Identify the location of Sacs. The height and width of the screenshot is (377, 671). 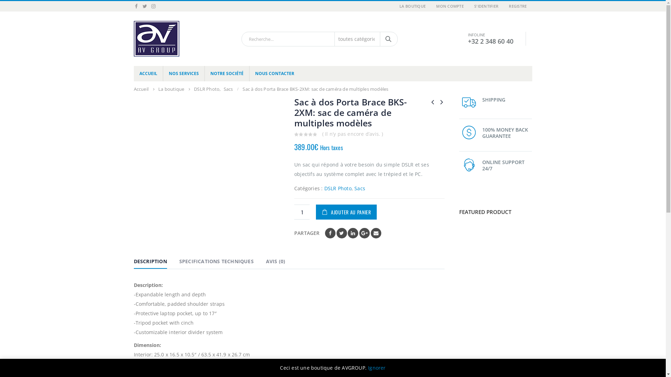
(229, 89).